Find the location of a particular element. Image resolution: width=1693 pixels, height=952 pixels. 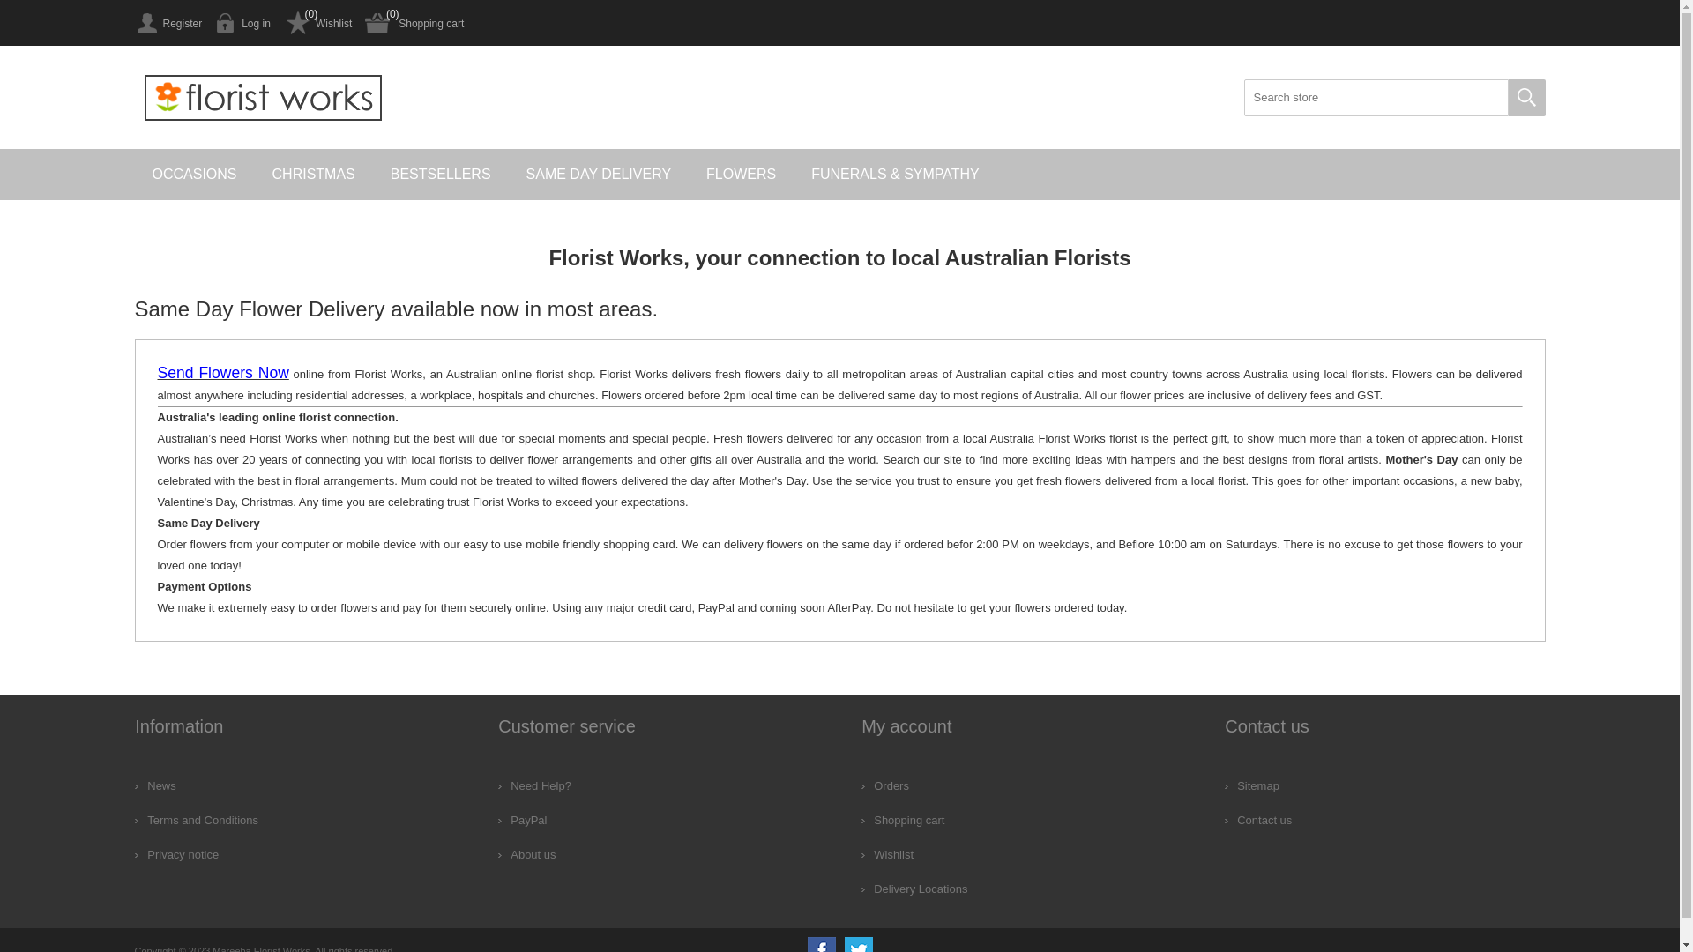

SAME DAY DELIVERY is located at coordinates (600, 175).